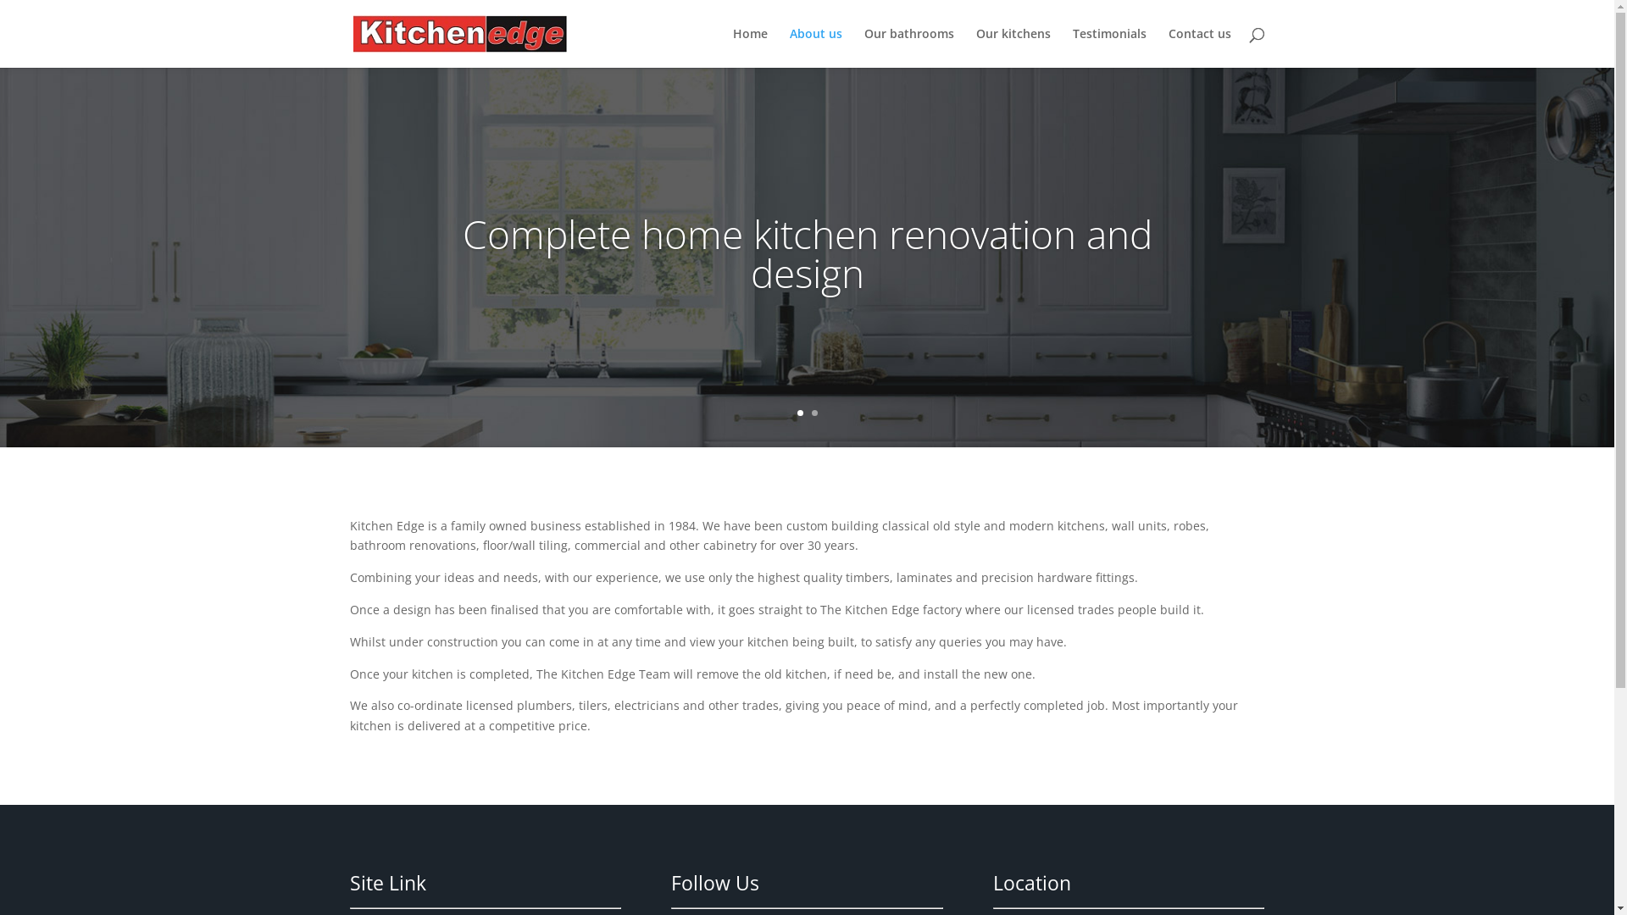 Image resolution: width=1627 pixels, height=915 pixels. What do you see at coordinates (749, 47) in the screenshot?
I see `Home` at bounding box center [749, 47].